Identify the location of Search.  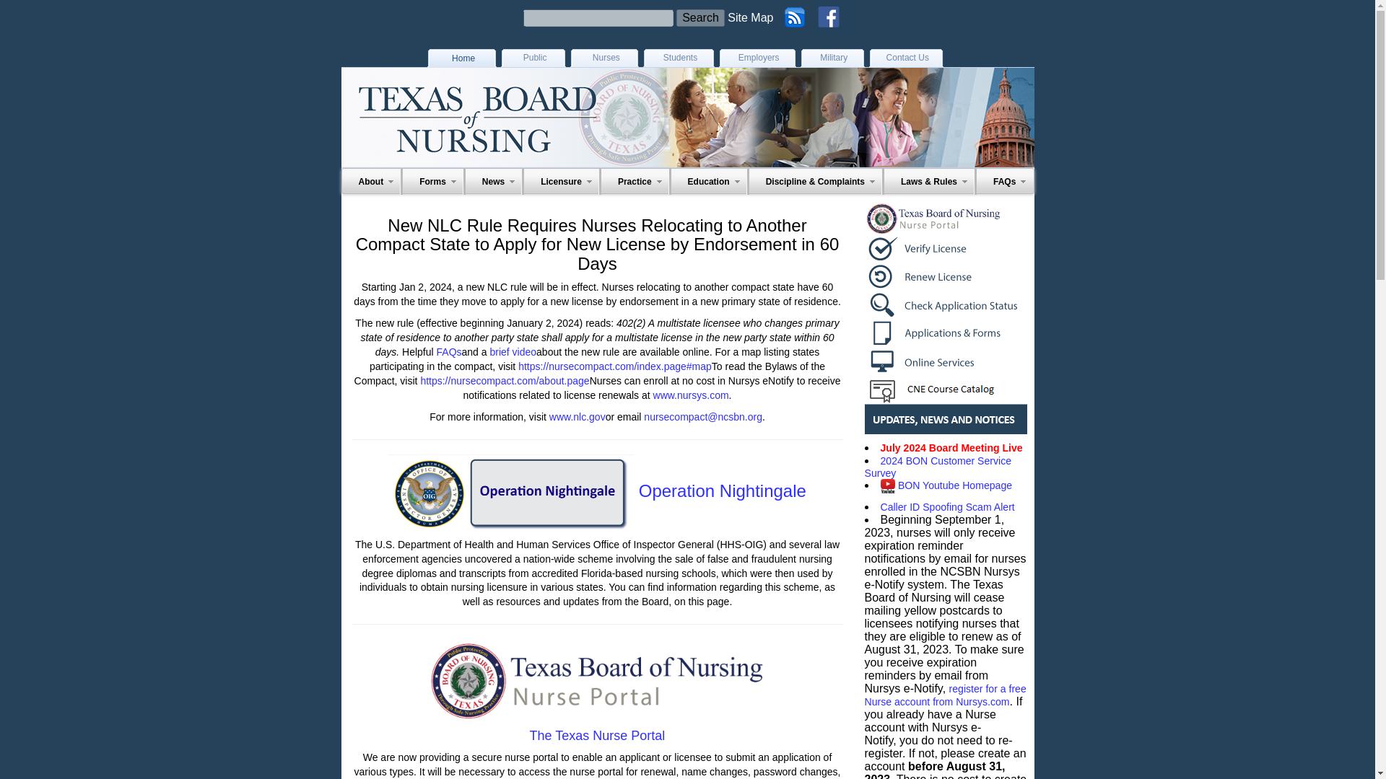
(700, 17).